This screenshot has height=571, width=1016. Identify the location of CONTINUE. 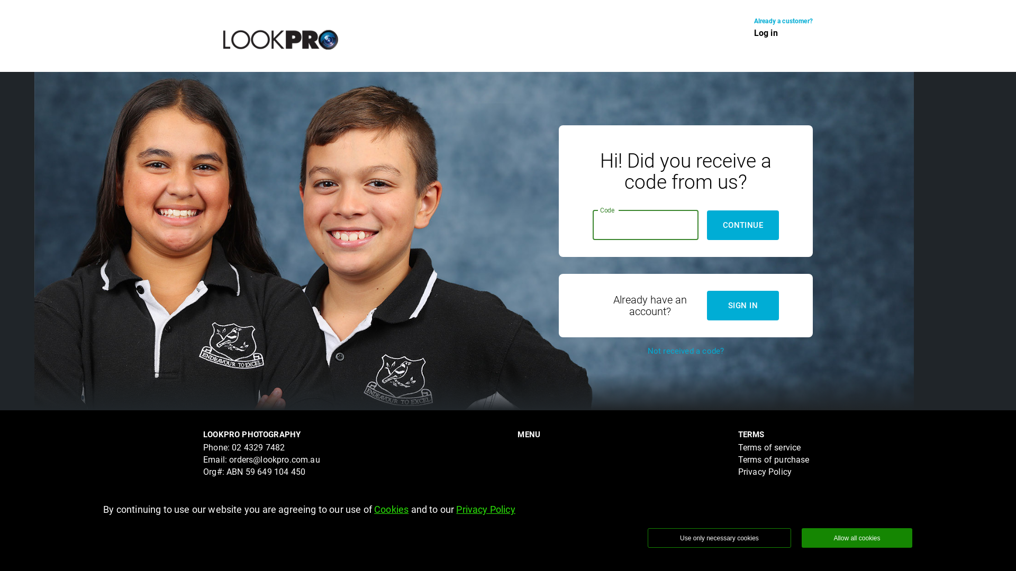
(743, 225).